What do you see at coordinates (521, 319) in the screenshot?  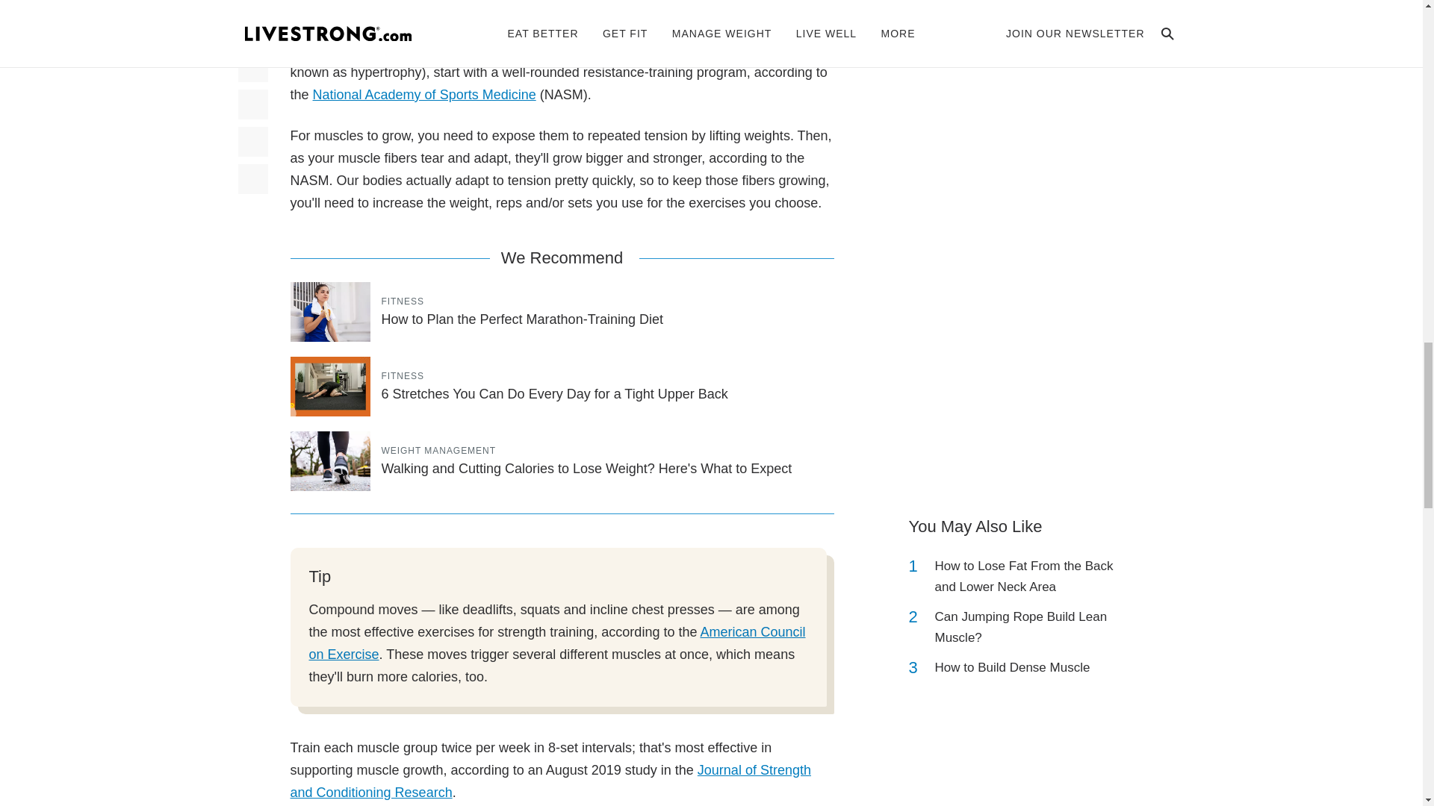 I see `How to Plan the Perfect Marathon-Training Diet` at bounding box center [521, 319].